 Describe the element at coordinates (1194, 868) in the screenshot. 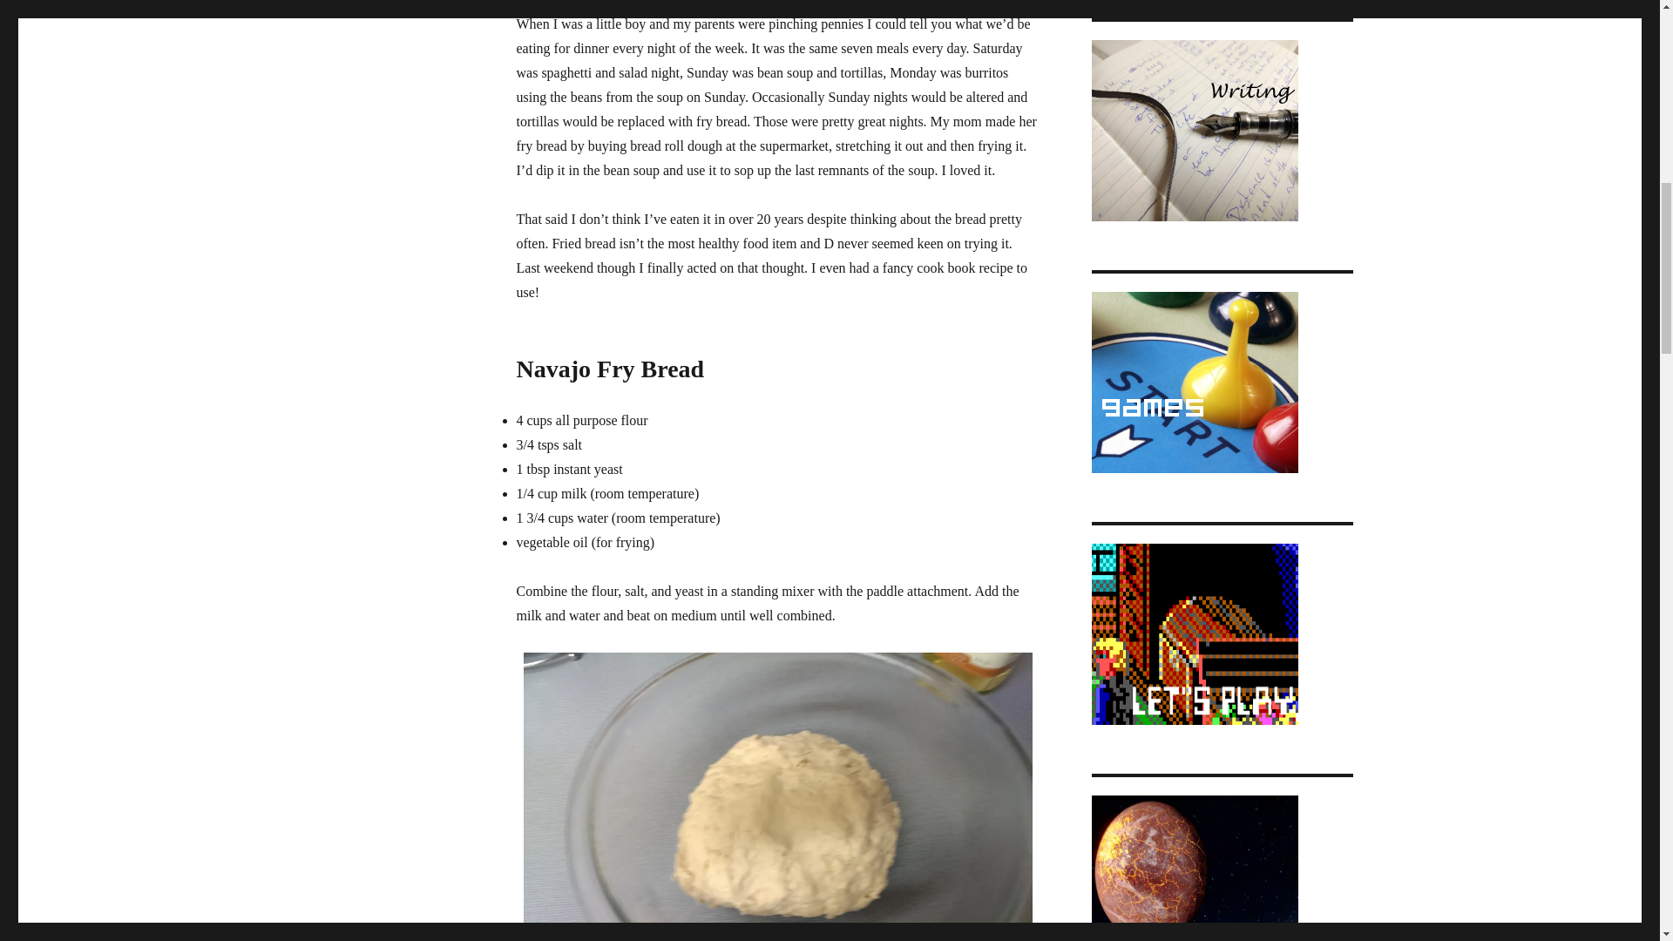

I see `Star Oops` at that location.